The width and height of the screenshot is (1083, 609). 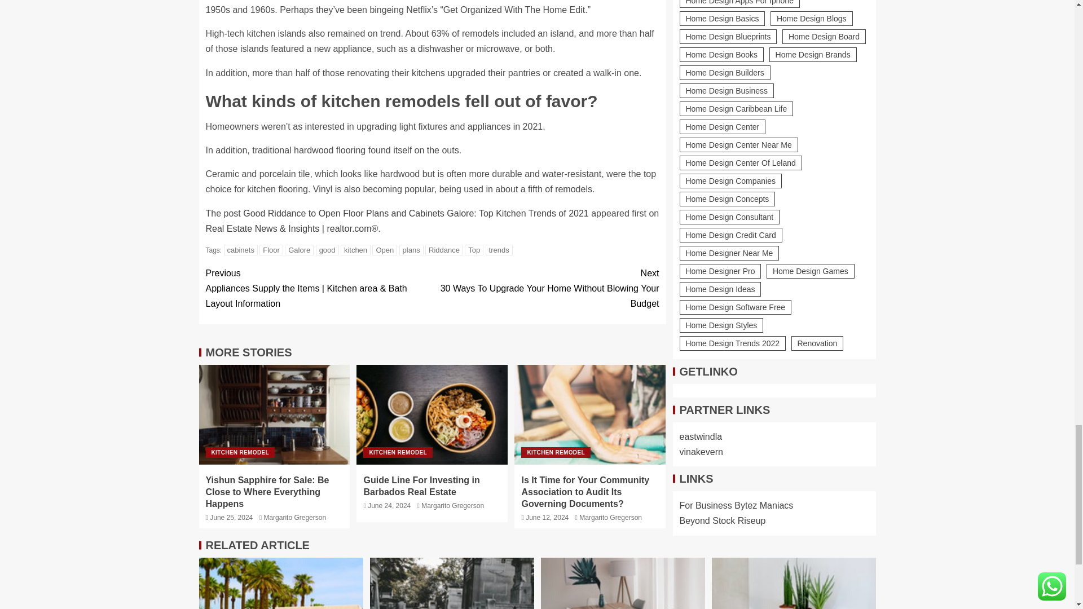 I want to click on kitchen, so click(x=355, y=250).